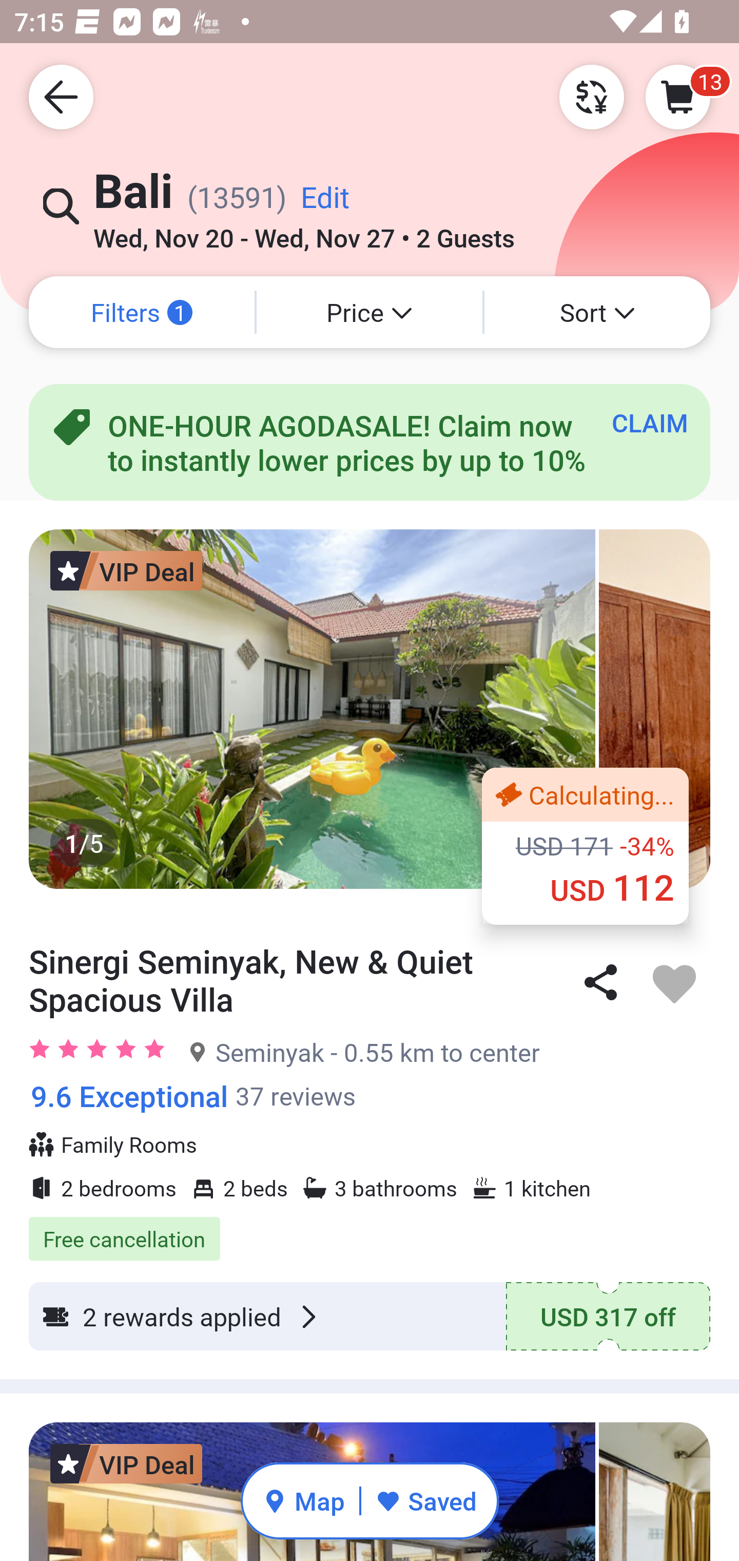 The image size is (739, 1561). Describe the element at coordinates (369, 1228) in the screenshot. I see `Free cancellation` at that location.